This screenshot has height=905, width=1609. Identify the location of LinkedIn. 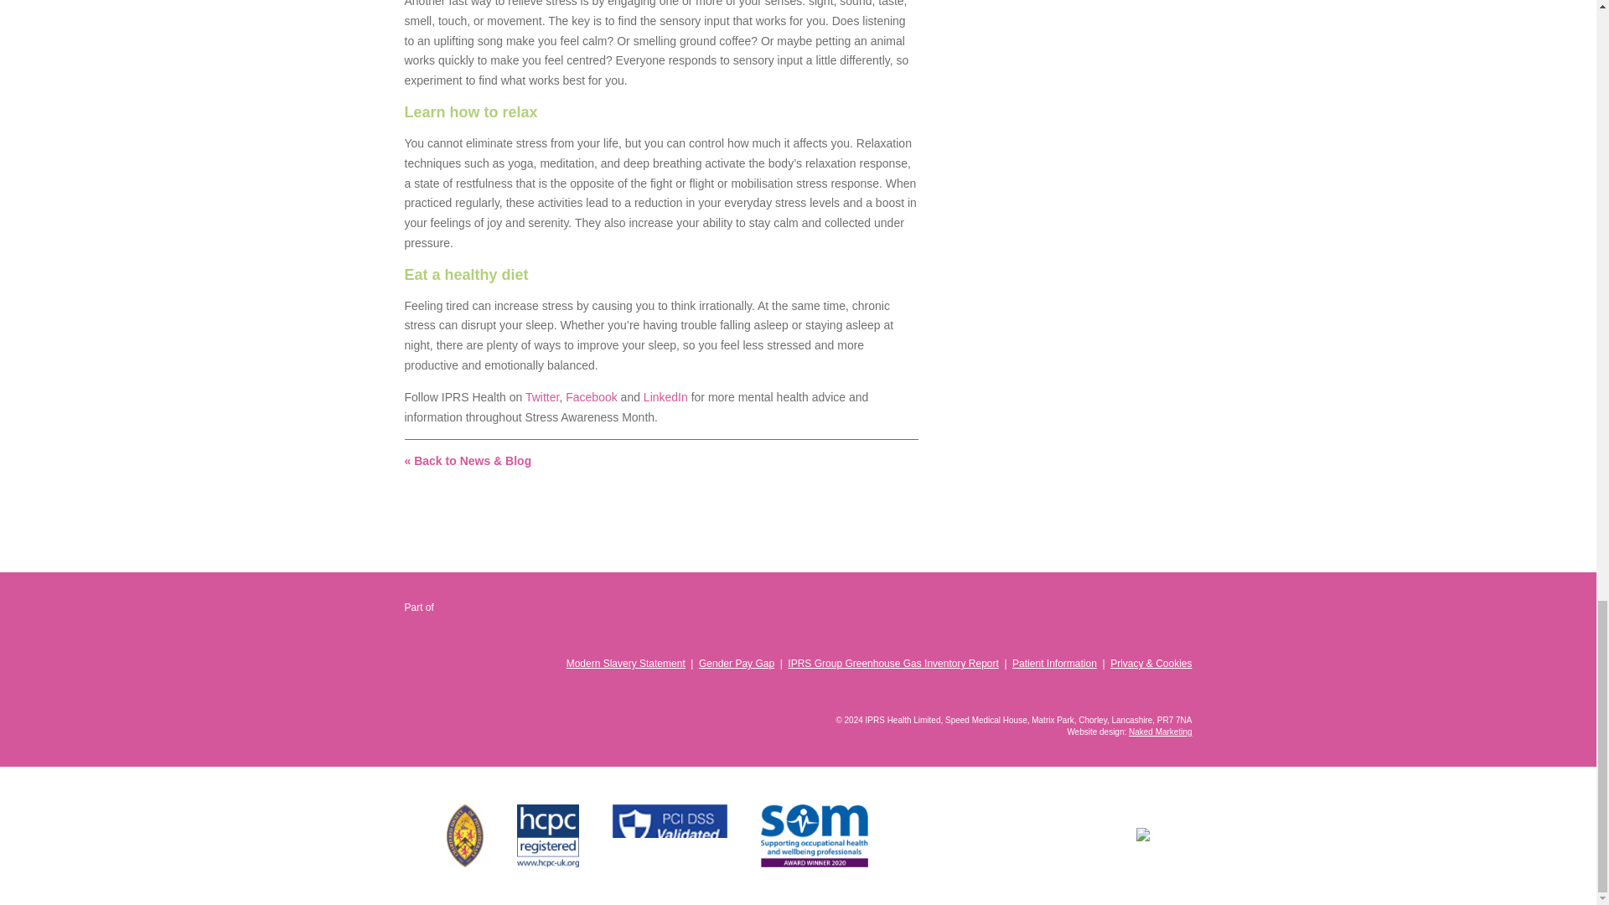
(665, 396).